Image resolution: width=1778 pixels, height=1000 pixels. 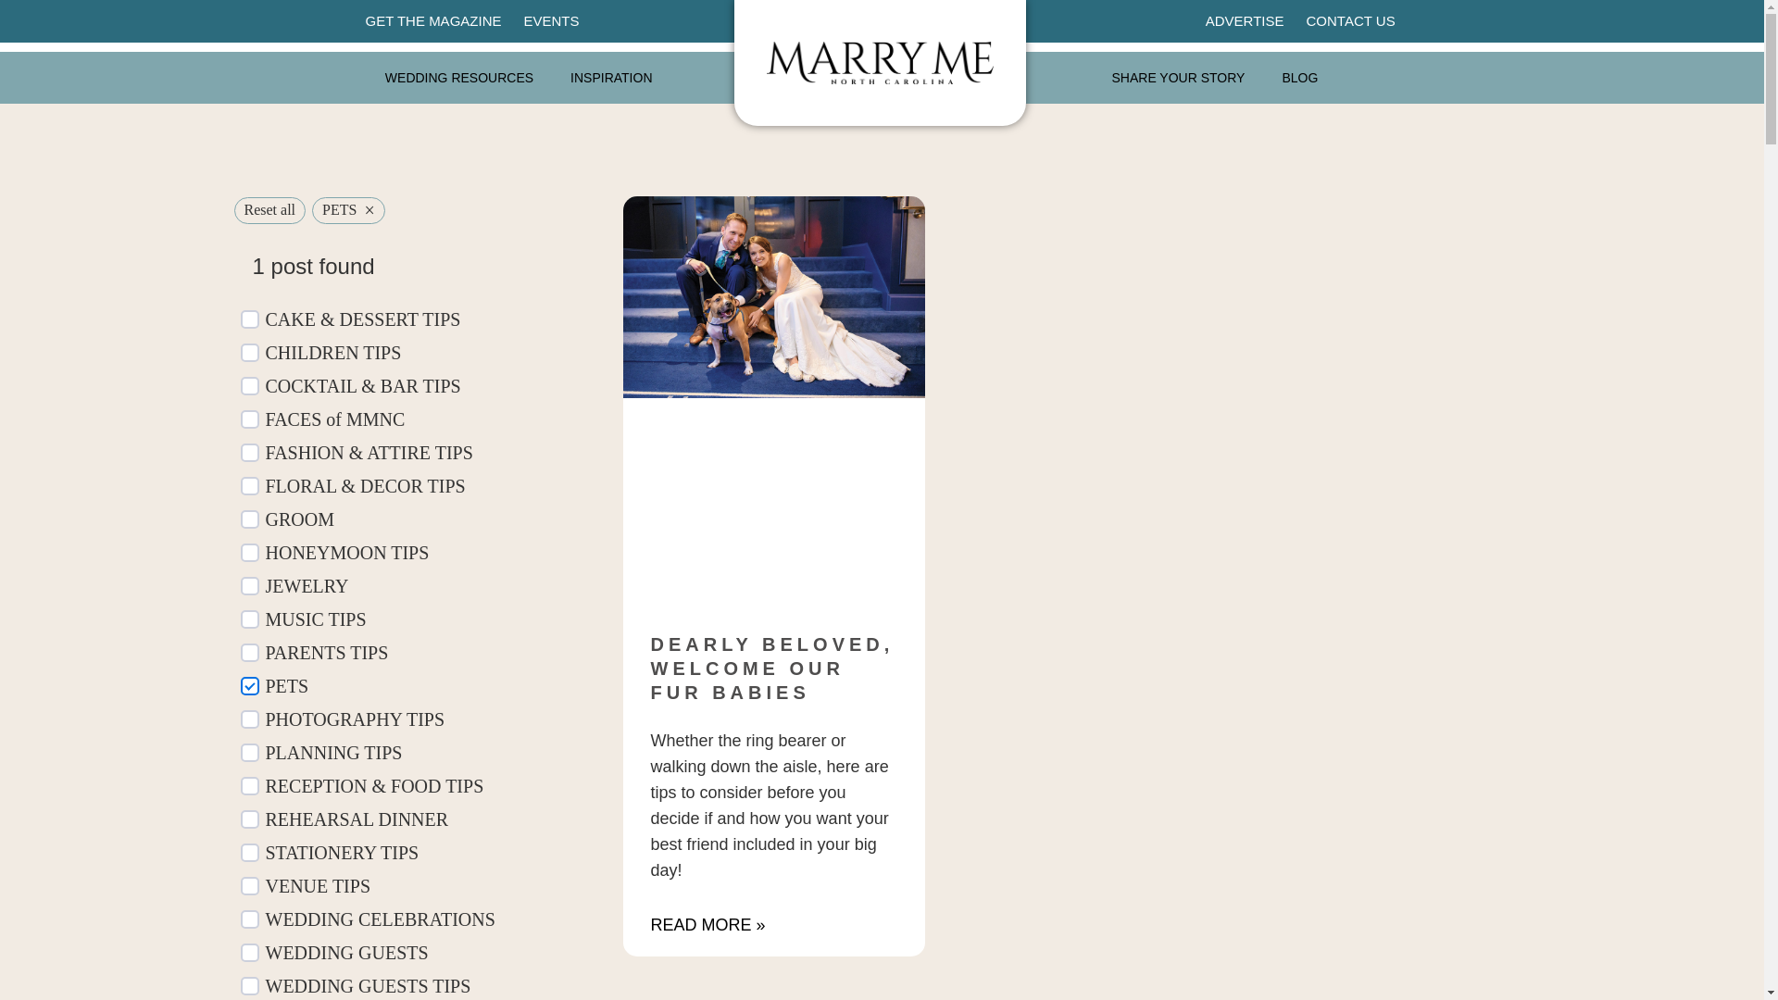 What do you see at coordinates (250, 752) in the screenshot?
I see `on` at bounding box center [250, 752].